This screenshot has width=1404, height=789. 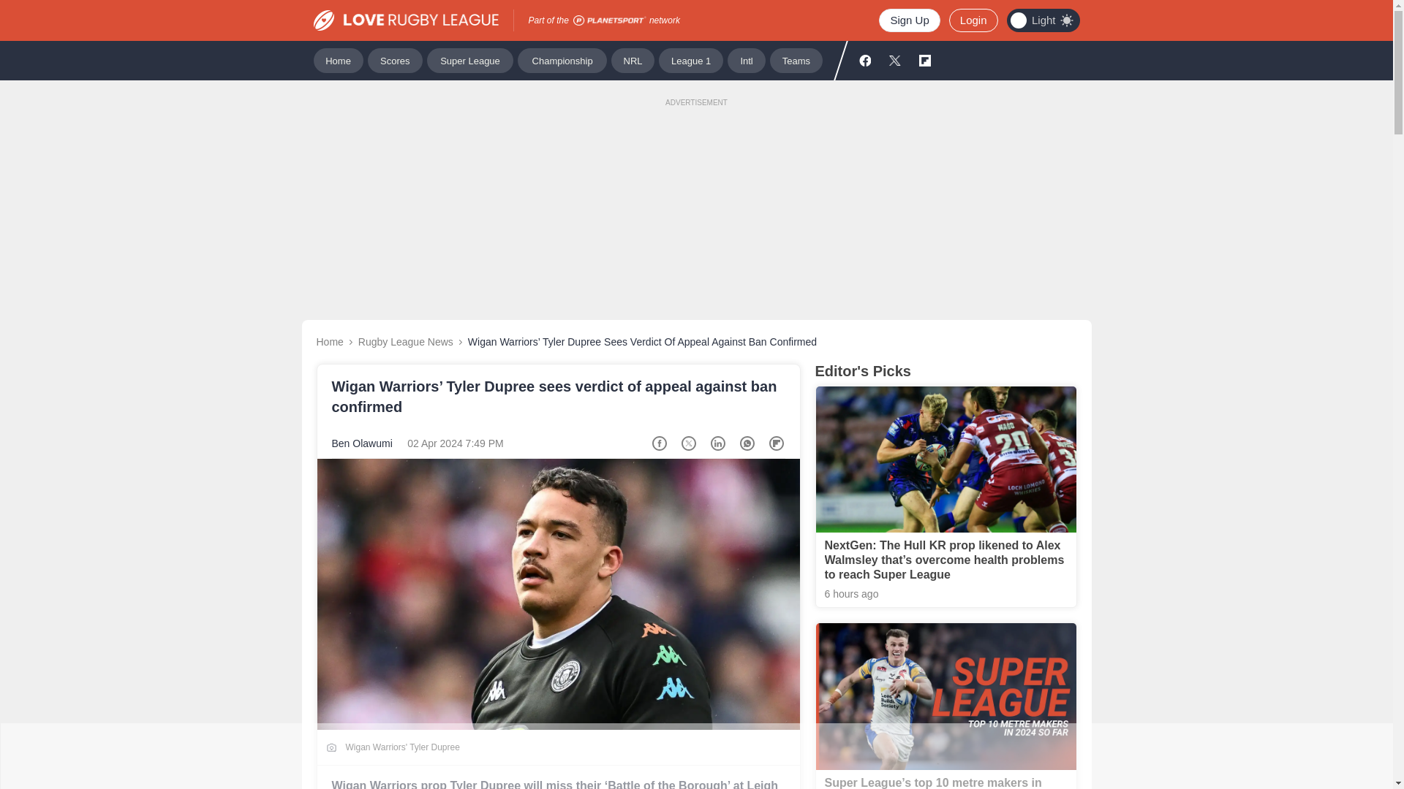 What do you see at coordinates (796, 60) in the screenshot?
I see `Teams` at bounding box center [796, 60].